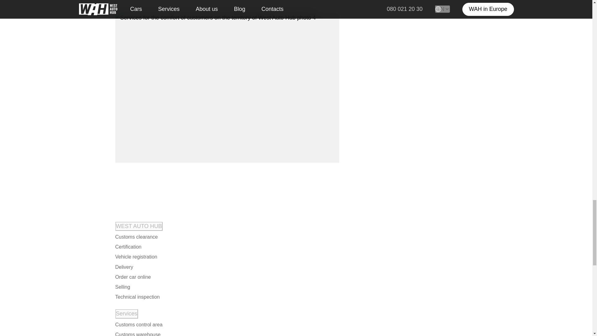  Describe the element at coordinates (137, 237) in the screenshot. I see `Customs clearance` at that location.